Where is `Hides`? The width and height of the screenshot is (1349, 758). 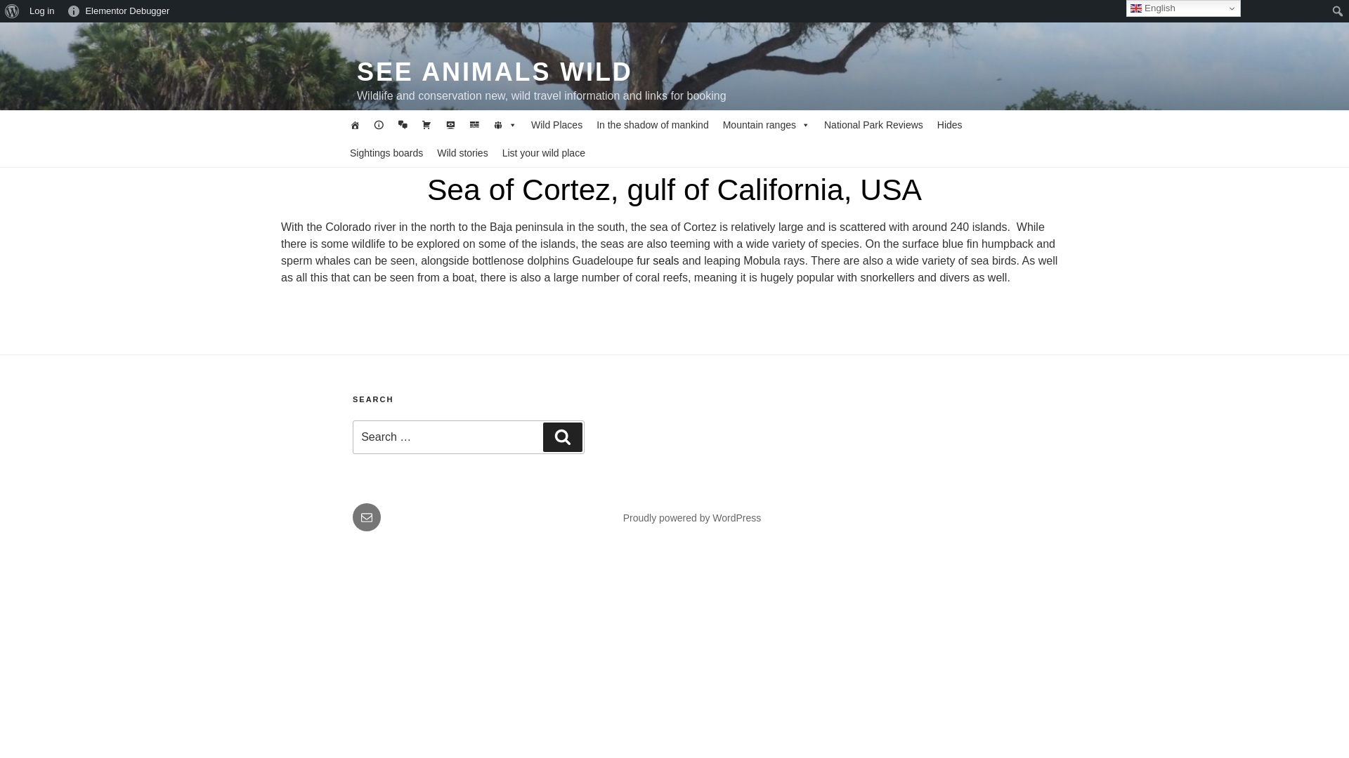
Hides is located at coordinates (950, 124).